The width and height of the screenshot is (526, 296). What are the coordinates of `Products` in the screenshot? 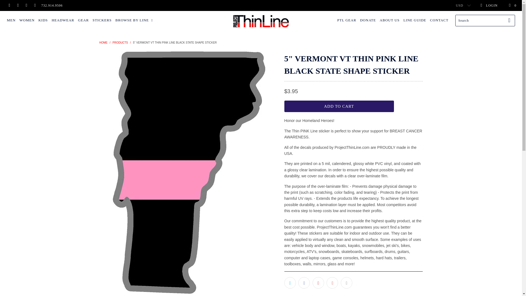 It's located at (120, 42).